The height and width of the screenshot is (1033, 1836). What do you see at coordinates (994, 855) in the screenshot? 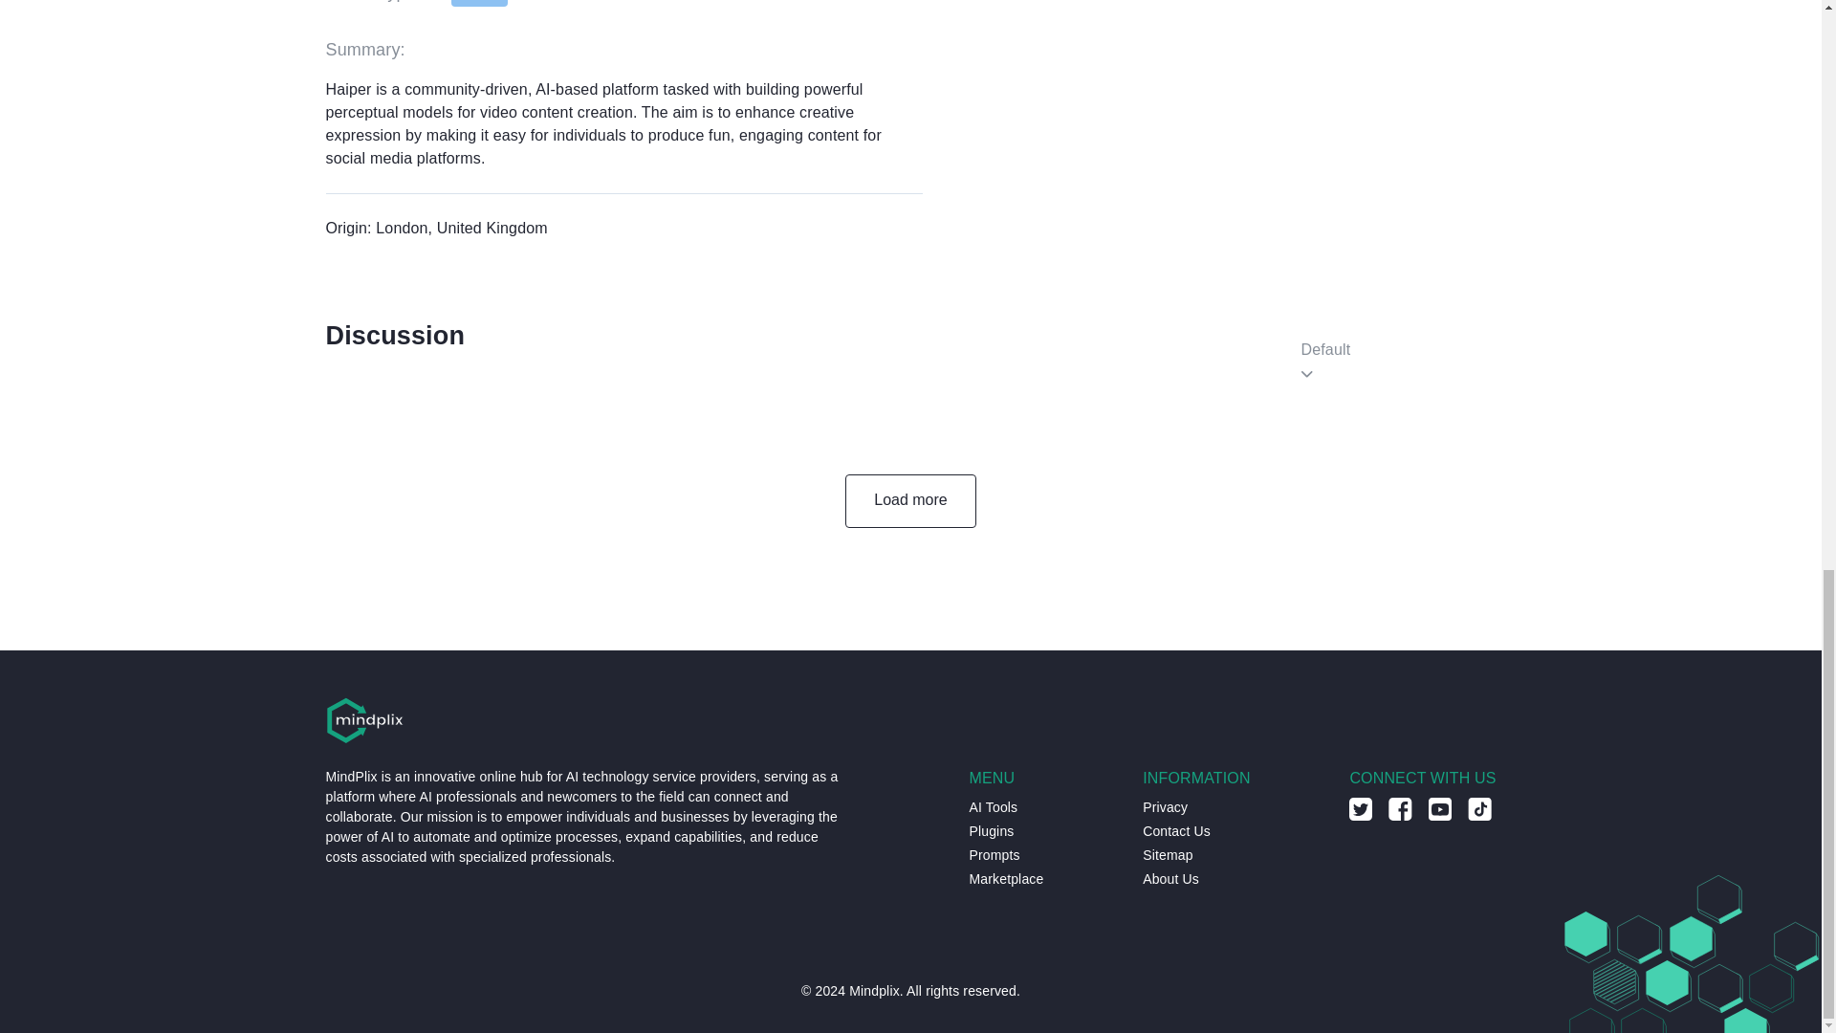
I see `Prompts` at bounding box center [994, 855].